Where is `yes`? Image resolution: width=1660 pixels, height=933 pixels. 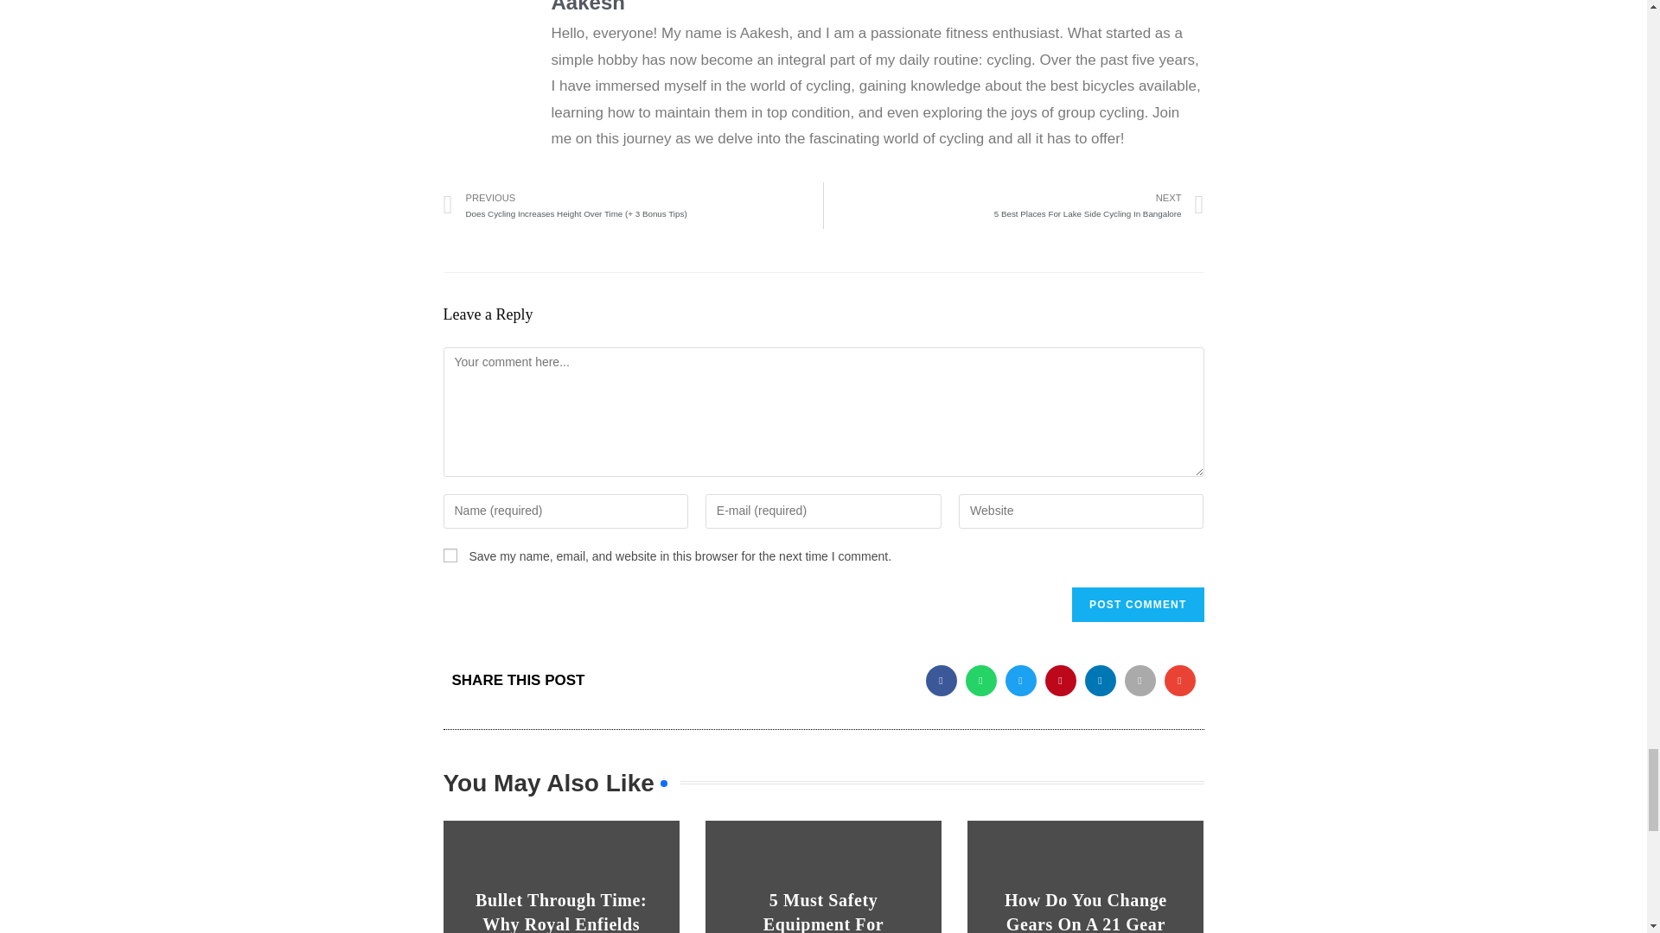
yes is located at coordinates (878, 9).